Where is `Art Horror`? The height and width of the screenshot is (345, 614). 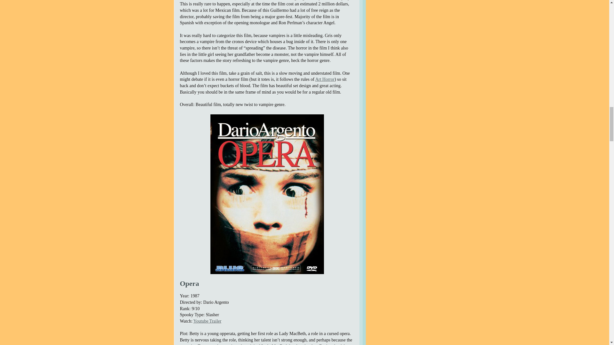
Art Horror is located at coordinates (325, 79).